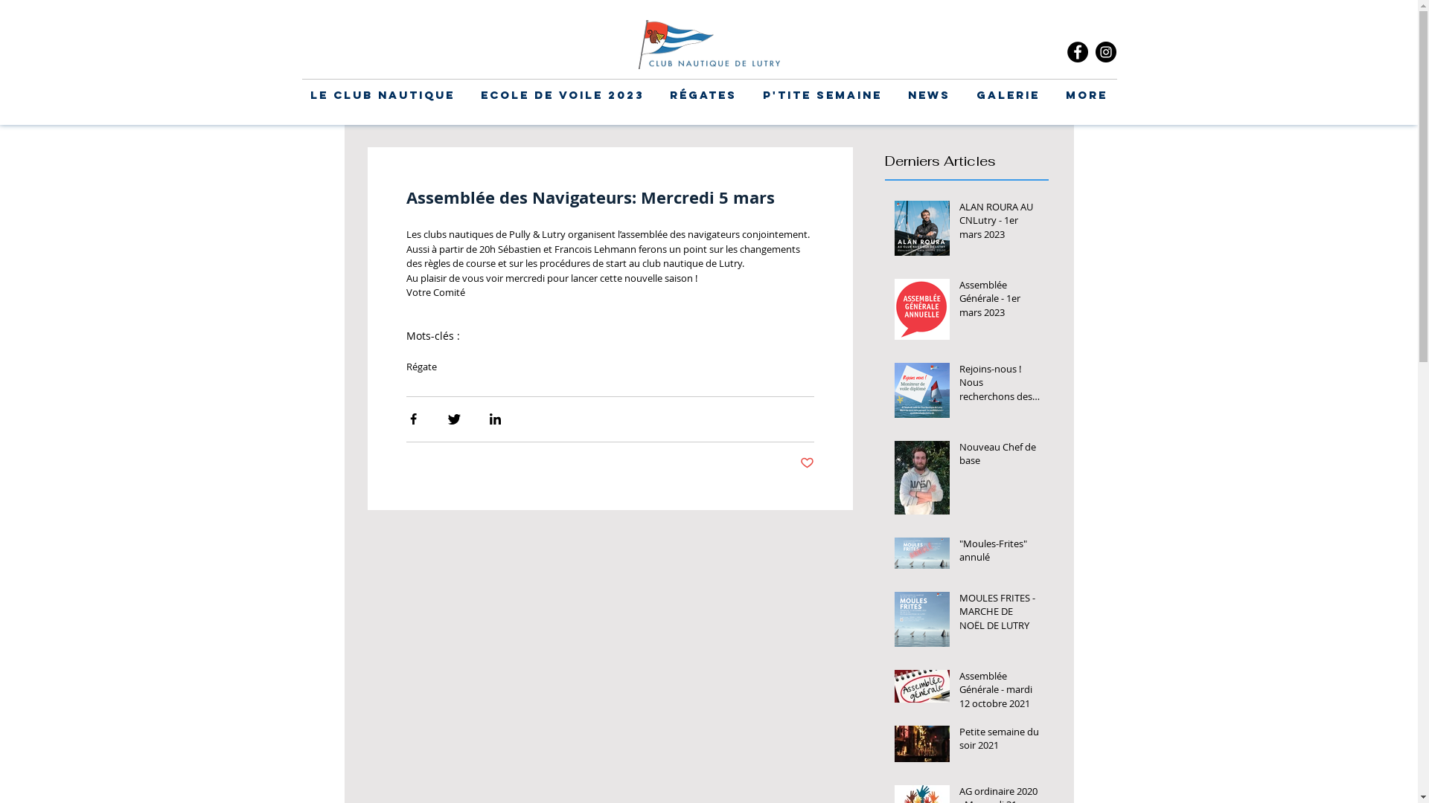  What do you see at coordinates (562, 95) in the screenshot?
I see `Ecole de voile 2023` at bounding box center [562, 95].